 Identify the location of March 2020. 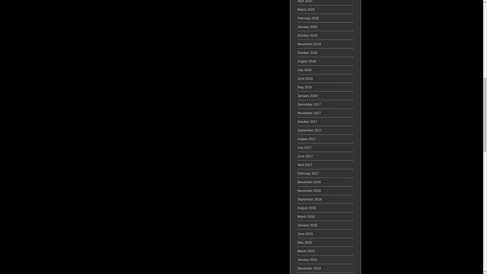
(306, 10).